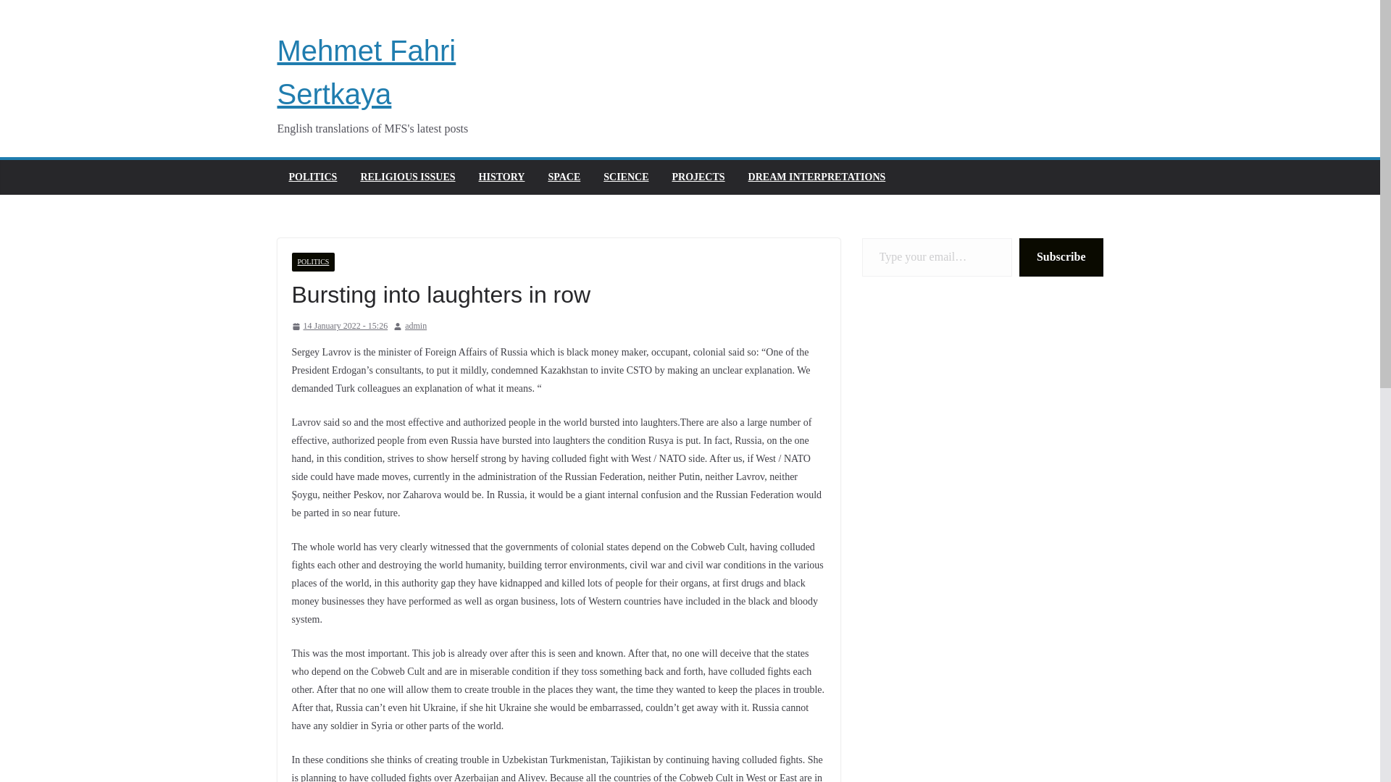 This screenshot has width=1391, height=782. What do you see at coordinates (817, 177) in the screenshot?
I see `DREAM INTERPRETATIONS` at bounding box center [817, 177].